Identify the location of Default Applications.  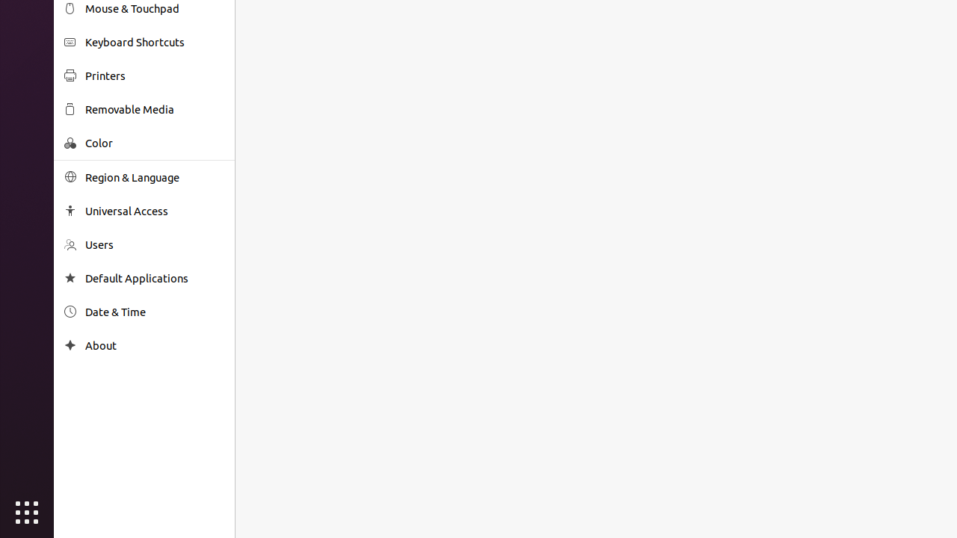
(155, 278).